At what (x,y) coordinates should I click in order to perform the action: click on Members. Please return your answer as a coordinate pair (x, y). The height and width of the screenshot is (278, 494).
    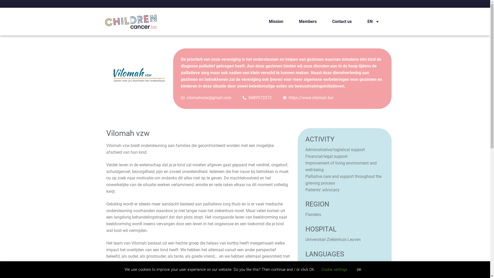
    Looking at the image, I should click on (308, 22).